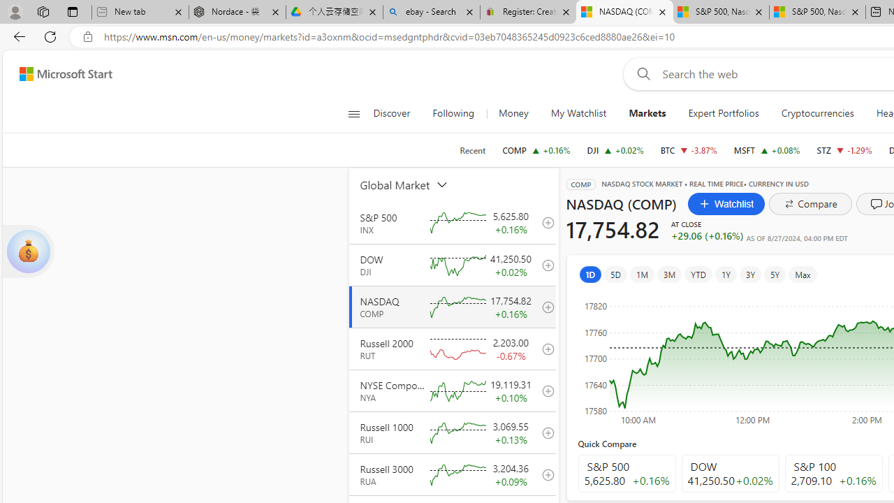 The width and height of the screenshot is (894, 503). What do you see at coordinates (536, 150) in the screenshot?
I see `COMP NASDAQ increase 17,754.82 +29.06 +0.16%` at bounding box center [536, 150].